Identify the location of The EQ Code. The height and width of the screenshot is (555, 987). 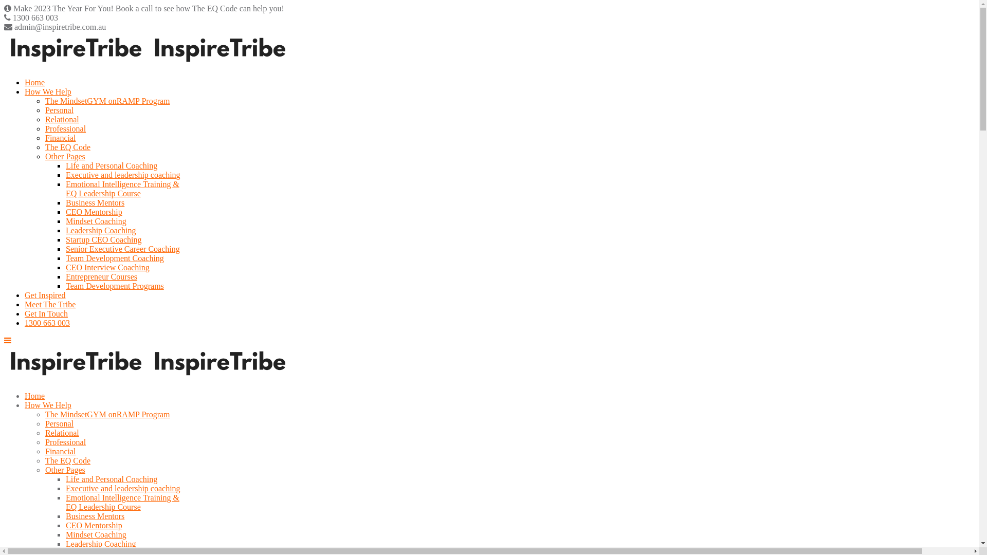
(68, 460).